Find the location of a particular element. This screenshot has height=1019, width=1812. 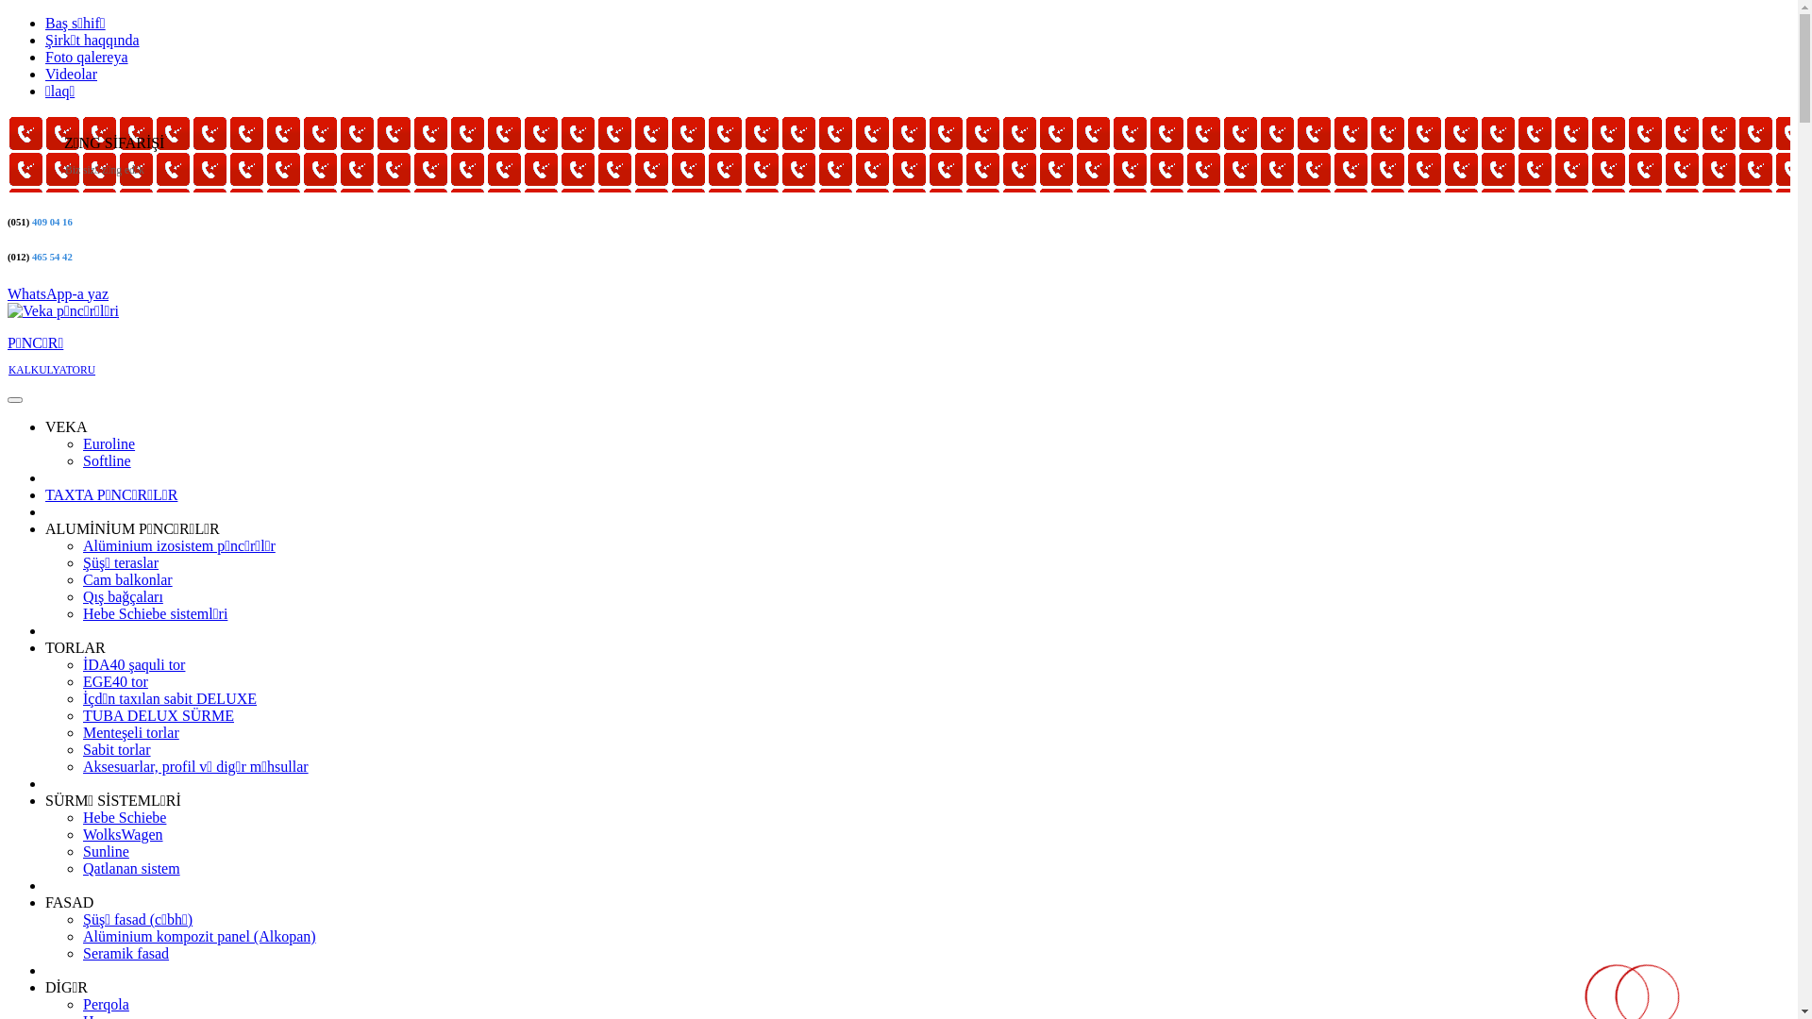

EGE40 tor is located at coordinates (115, 681).